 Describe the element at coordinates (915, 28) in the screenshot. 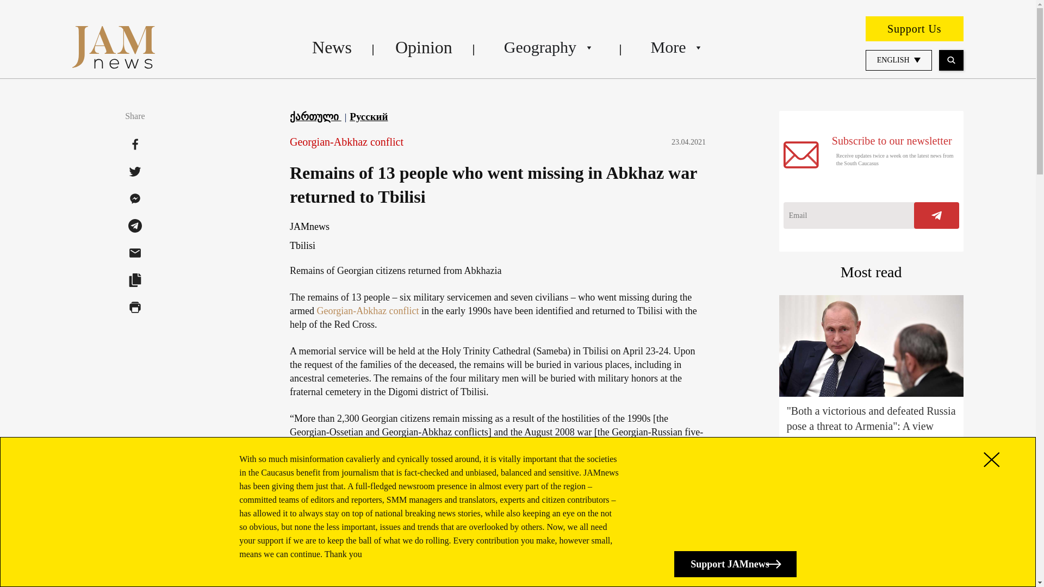

I see `Support Us` at that location.